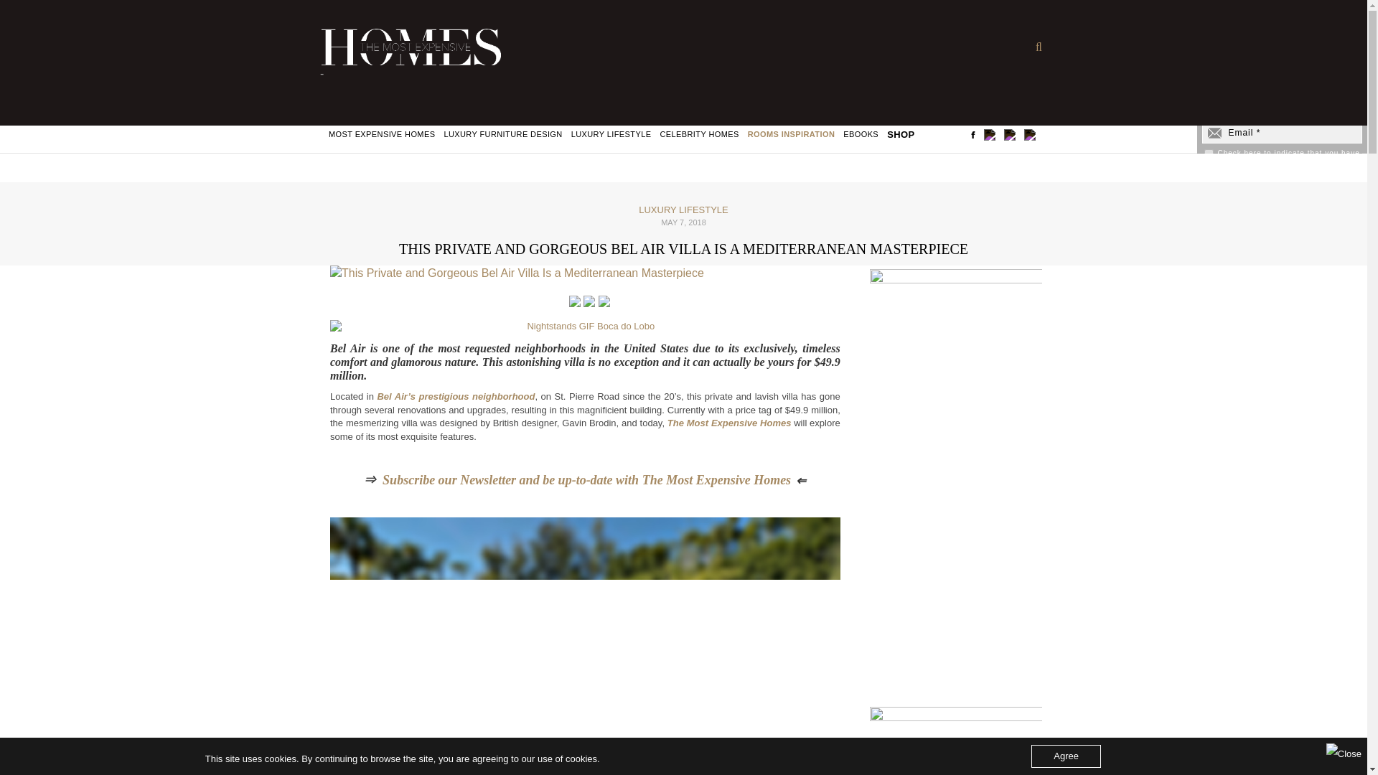 This screenshot has height=775, width=1378. What do you see at coordinates (1282, 194) in the screenshot?
I see `UNLOCK IT NOW` at bounding box center [1282, 194].